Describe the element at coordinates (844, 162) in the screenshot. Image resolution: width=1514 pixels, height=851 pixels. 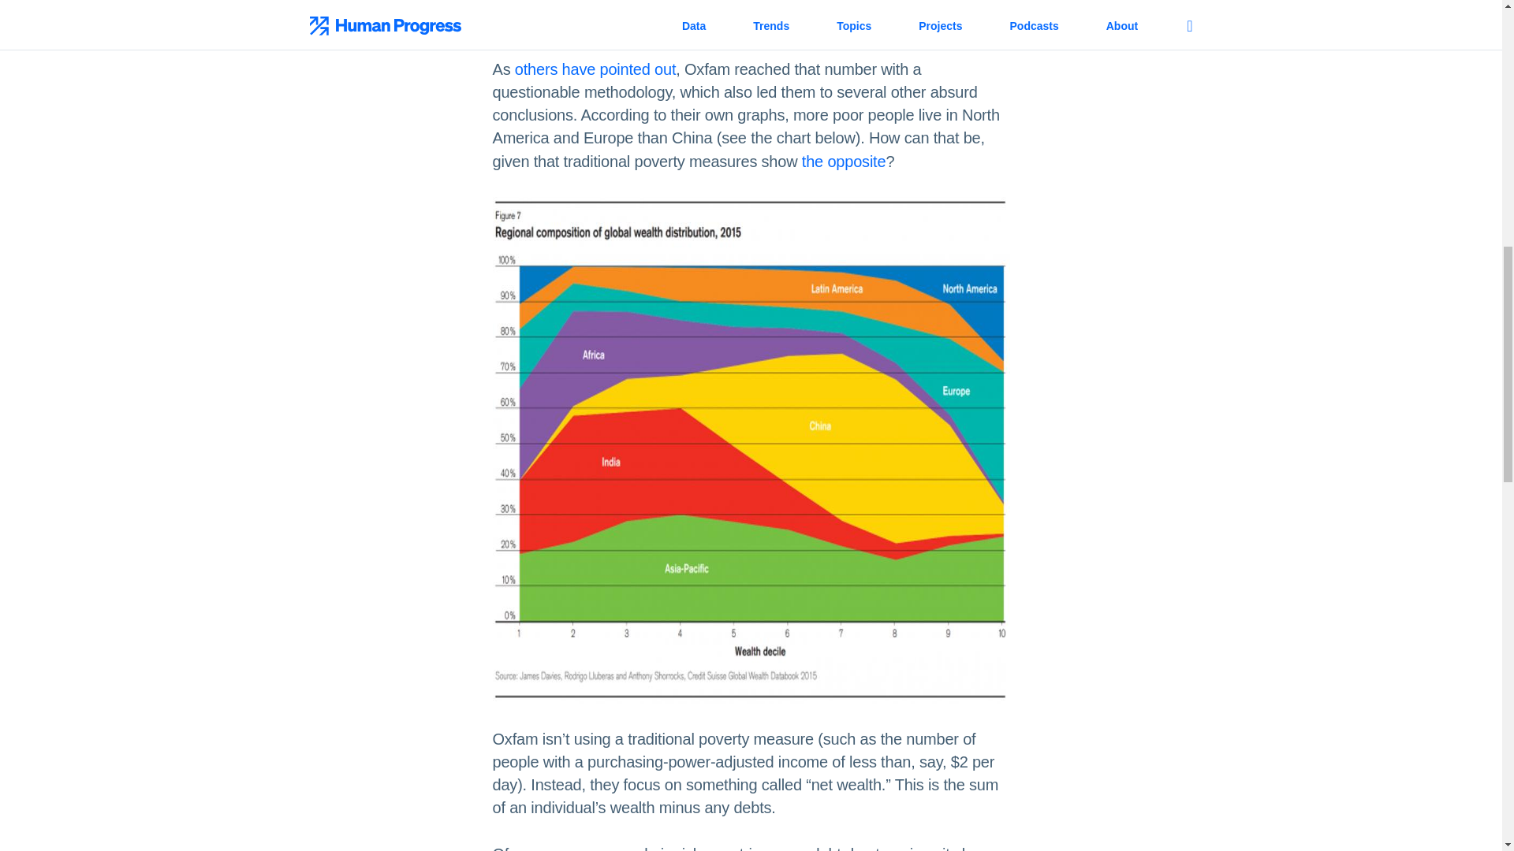
I see `the opposite` at that location.